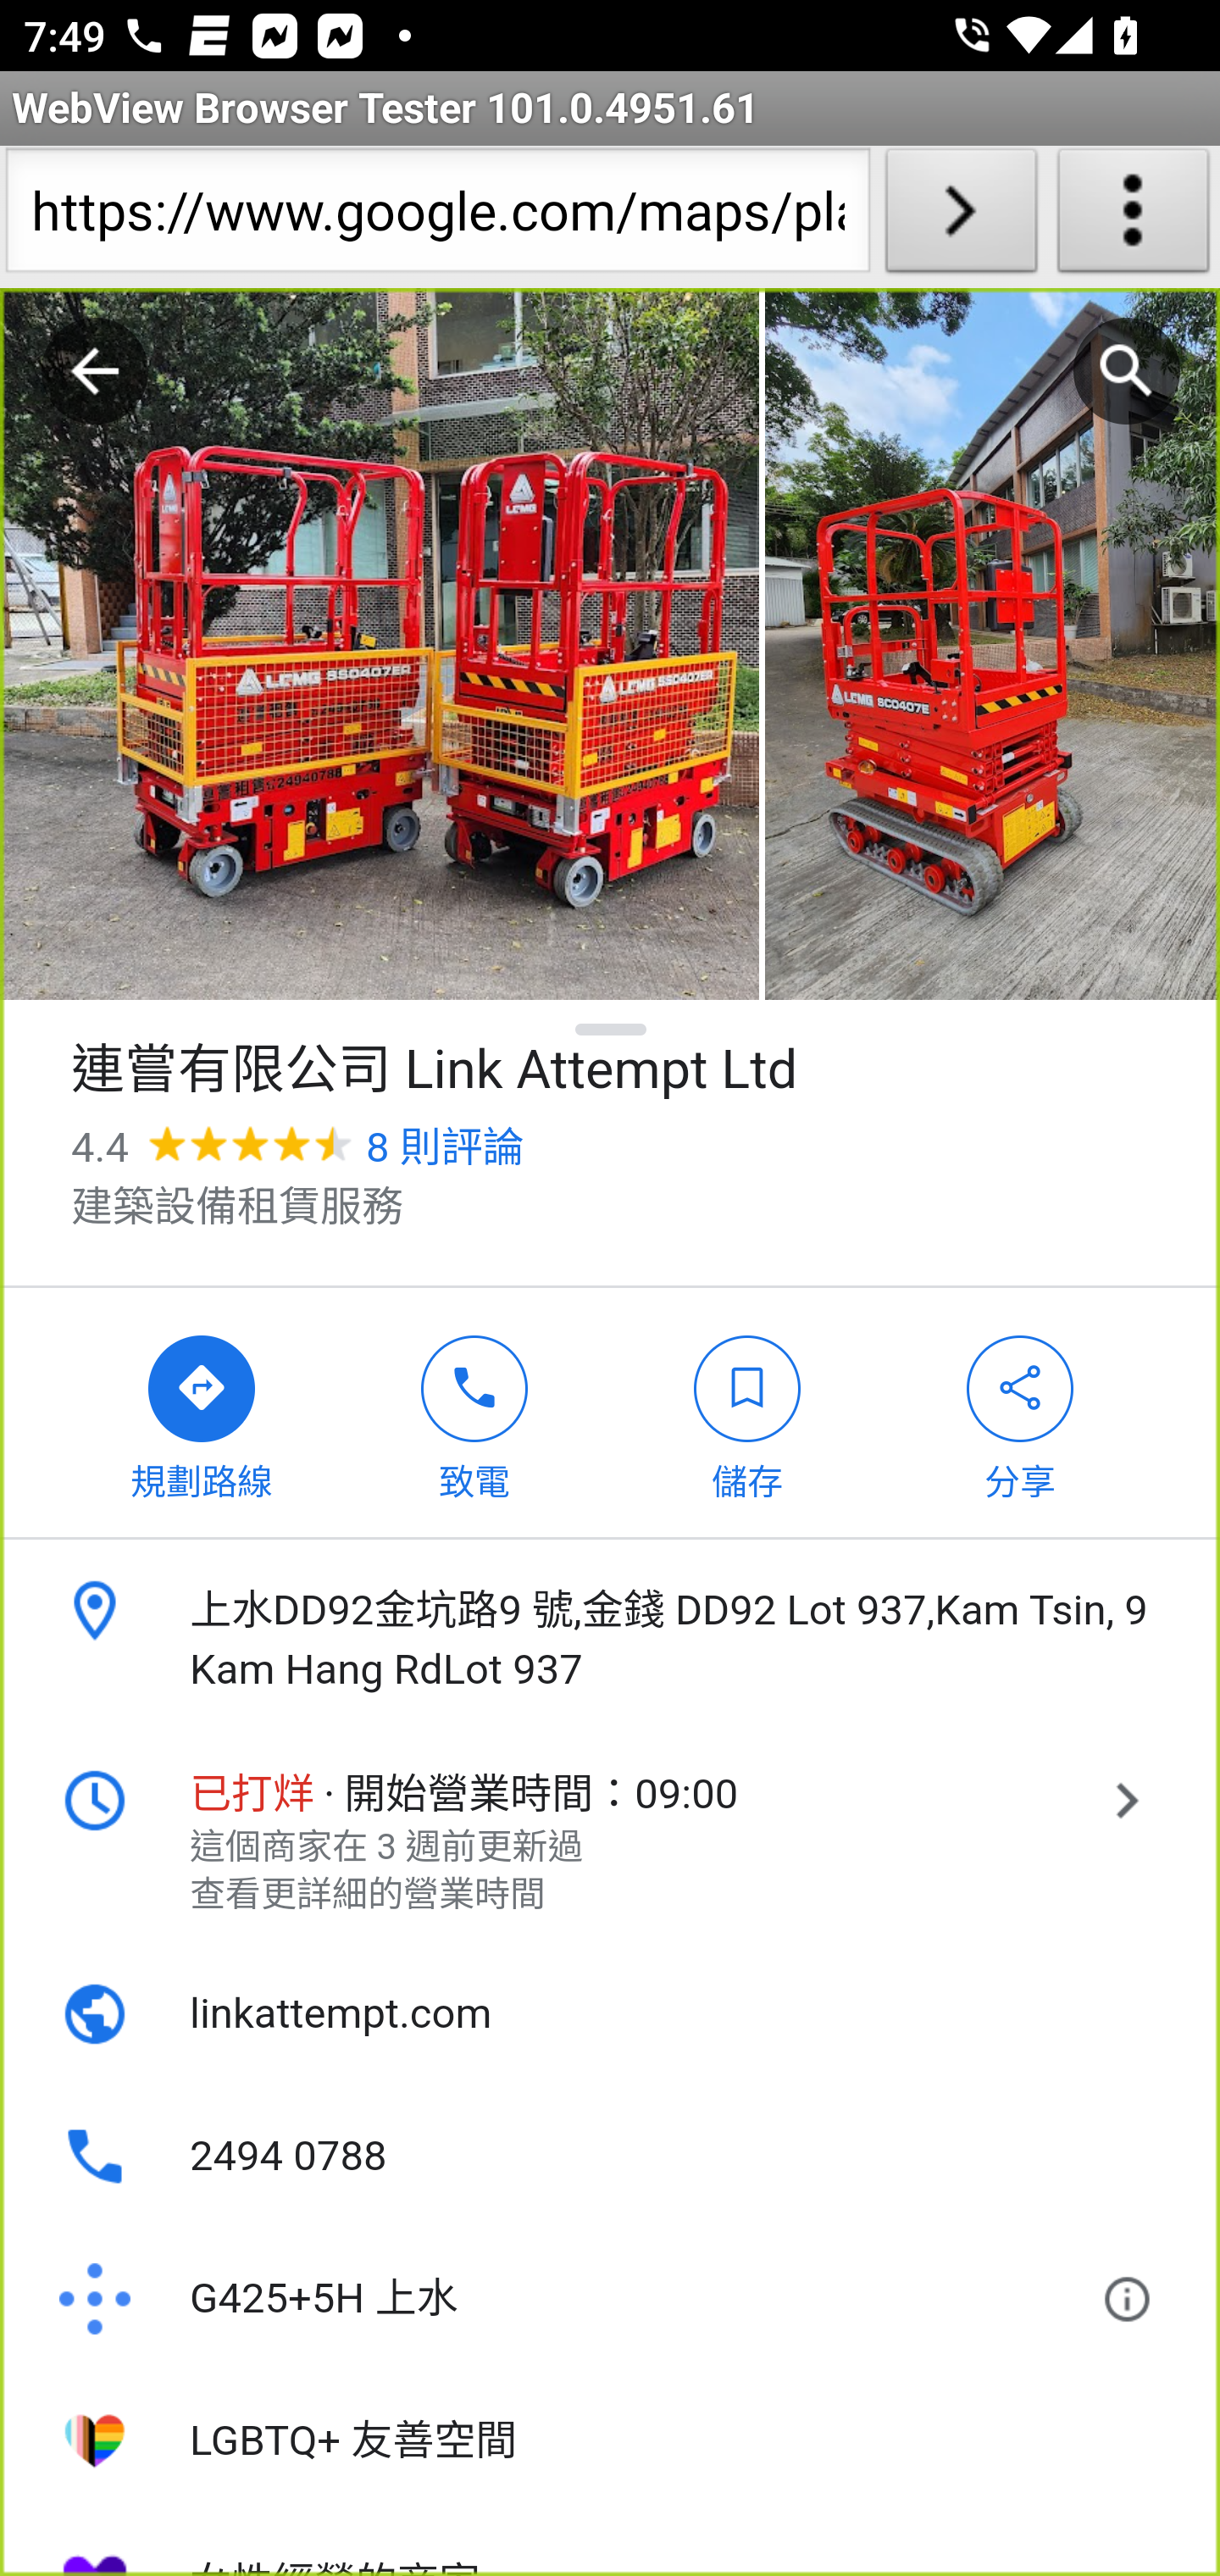 This screenshot has height=2576, width=1220. What do you see at coordinates (475, 1412) in the screenshot?
I see `致電「連嘗有限公司 Link Attempt Ltd」  致電` at bounding box center [475, 1412].